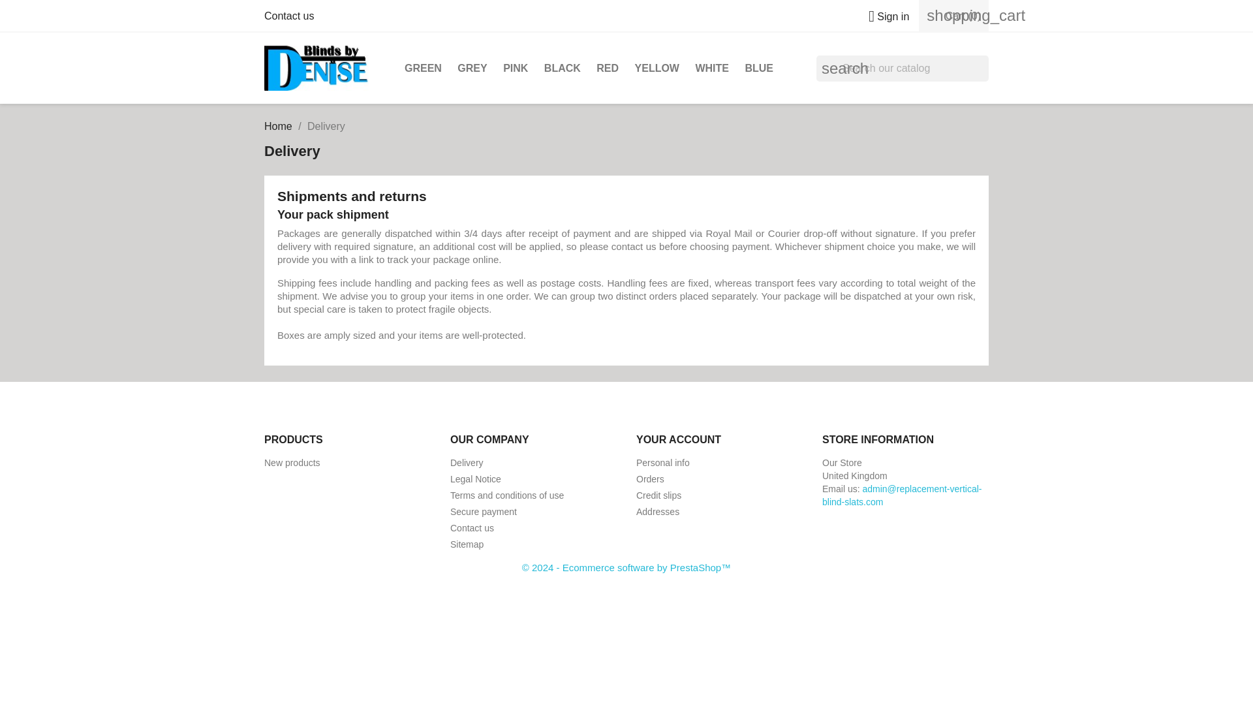  Describe the element at coordinates (471, 527) in the screenshot. I see `Contact us` at that location.